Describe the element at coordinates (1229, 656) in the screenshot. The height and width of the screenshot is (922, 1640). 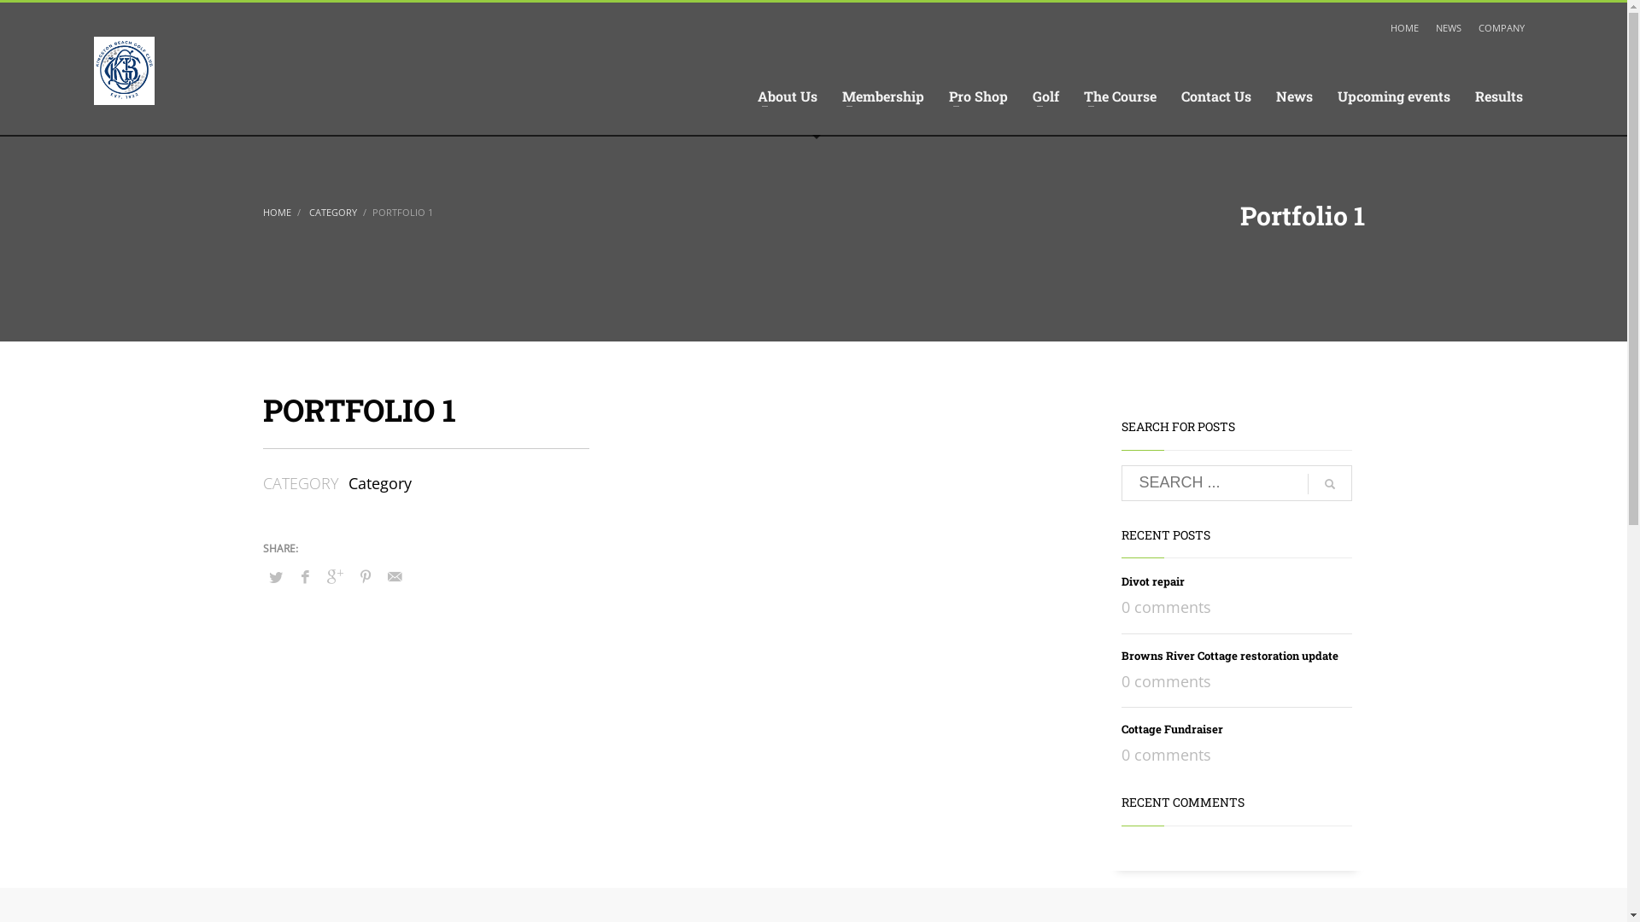
I see `Browns River Cottage restoration update` at that location.